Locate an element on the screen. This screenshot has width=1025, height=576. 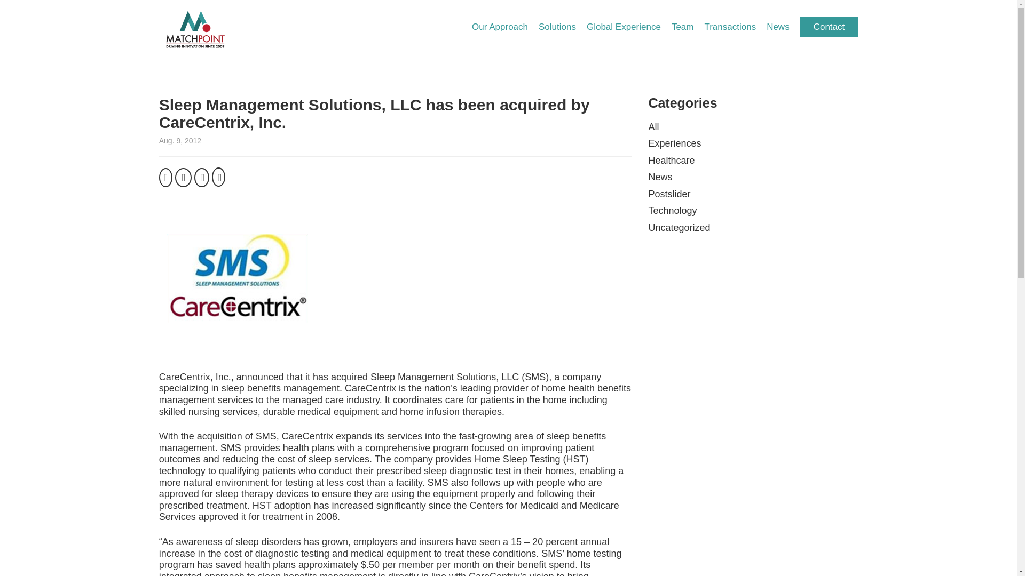
Experiences is located at coordinates (674, 143).